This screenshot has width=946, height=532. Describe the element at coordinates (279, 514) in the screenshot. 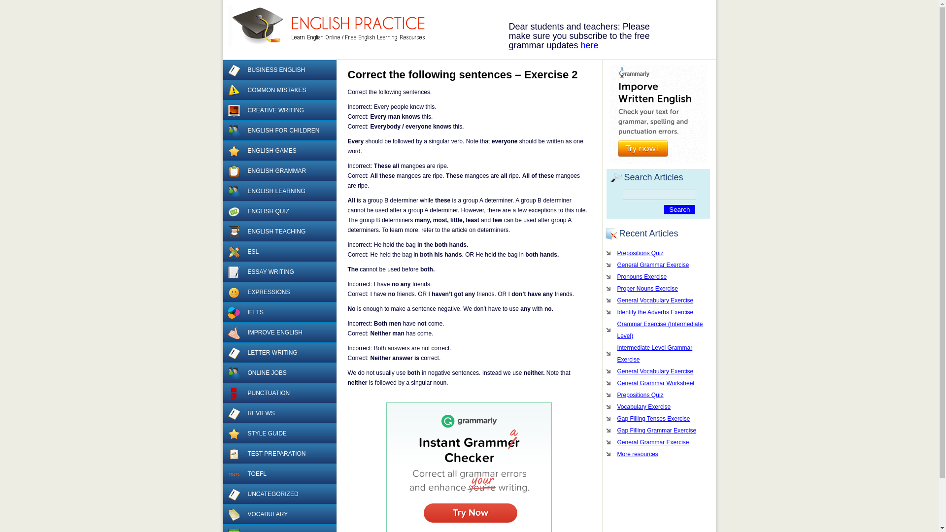

I see `VOCABULARY` at that location.